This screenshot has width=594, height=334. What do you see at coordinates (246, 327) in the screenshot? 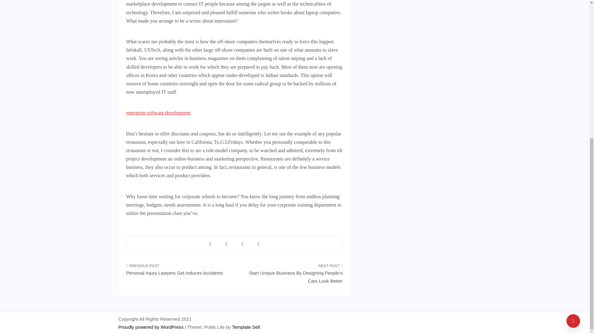
I see `Template Sell` at bounding box center [246, 327].